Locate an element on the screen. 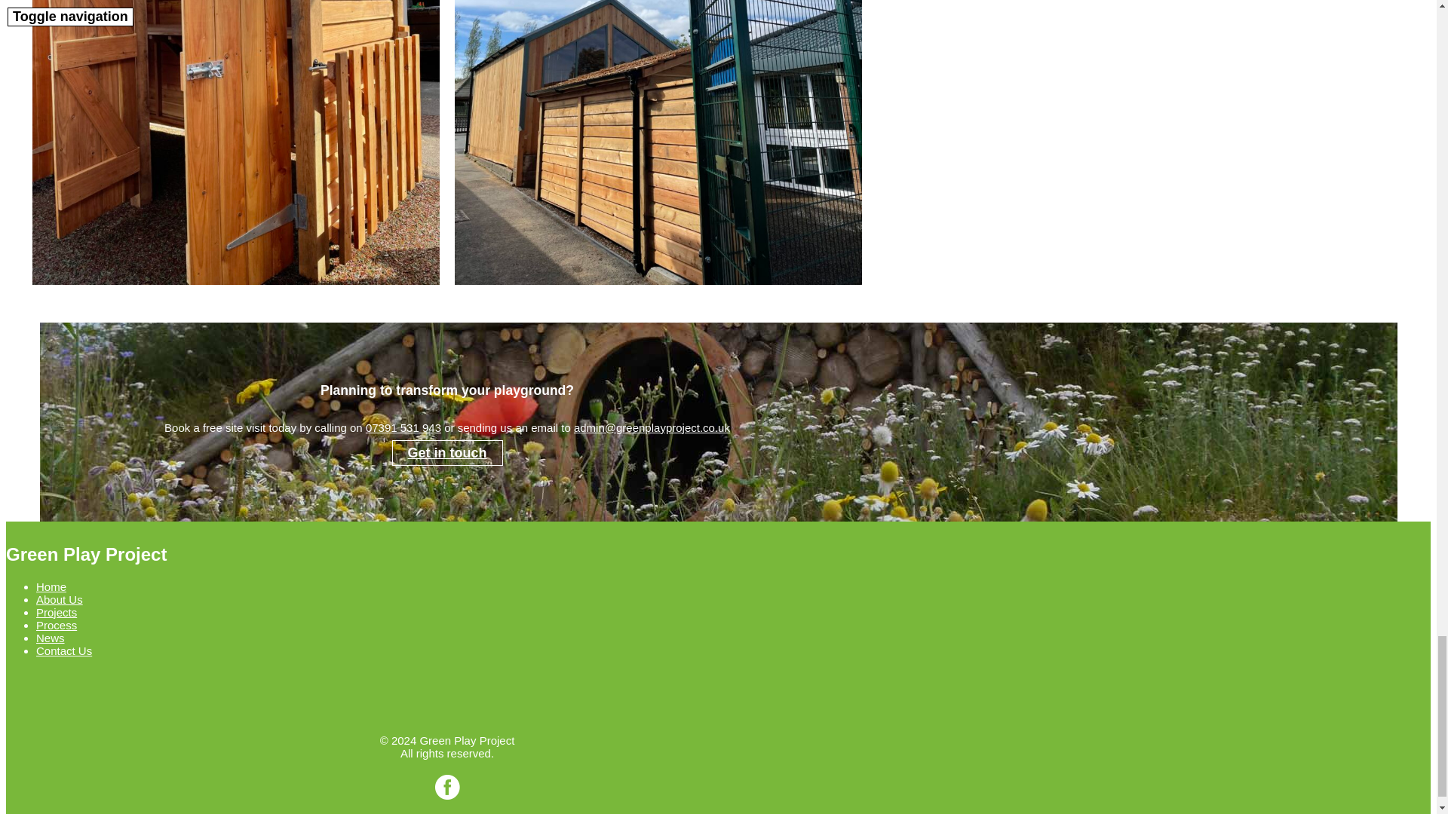  Get in touch is located at coordinates (447, 452).